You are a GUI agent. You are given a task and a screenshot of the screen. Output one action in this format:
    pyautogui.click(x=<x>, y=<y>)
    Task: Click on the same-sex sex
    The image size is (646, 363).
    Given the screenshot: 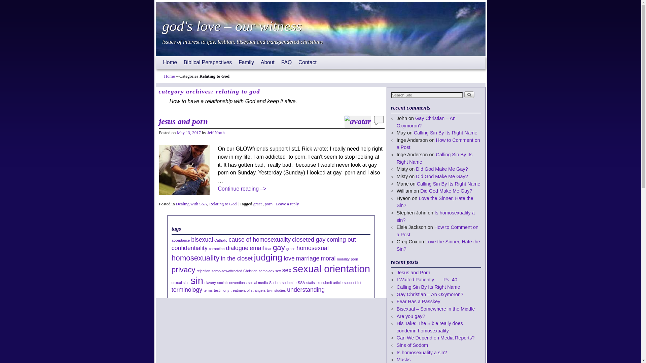 What is the action you would take?
    pyautogui.click(x=270, y=271)
    